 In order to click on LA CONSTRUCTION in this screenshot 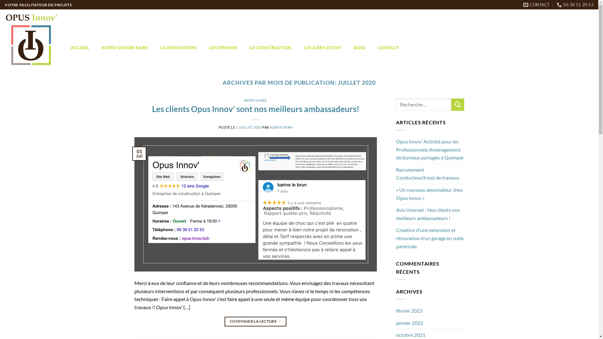, I will do `click(271, 48)`.